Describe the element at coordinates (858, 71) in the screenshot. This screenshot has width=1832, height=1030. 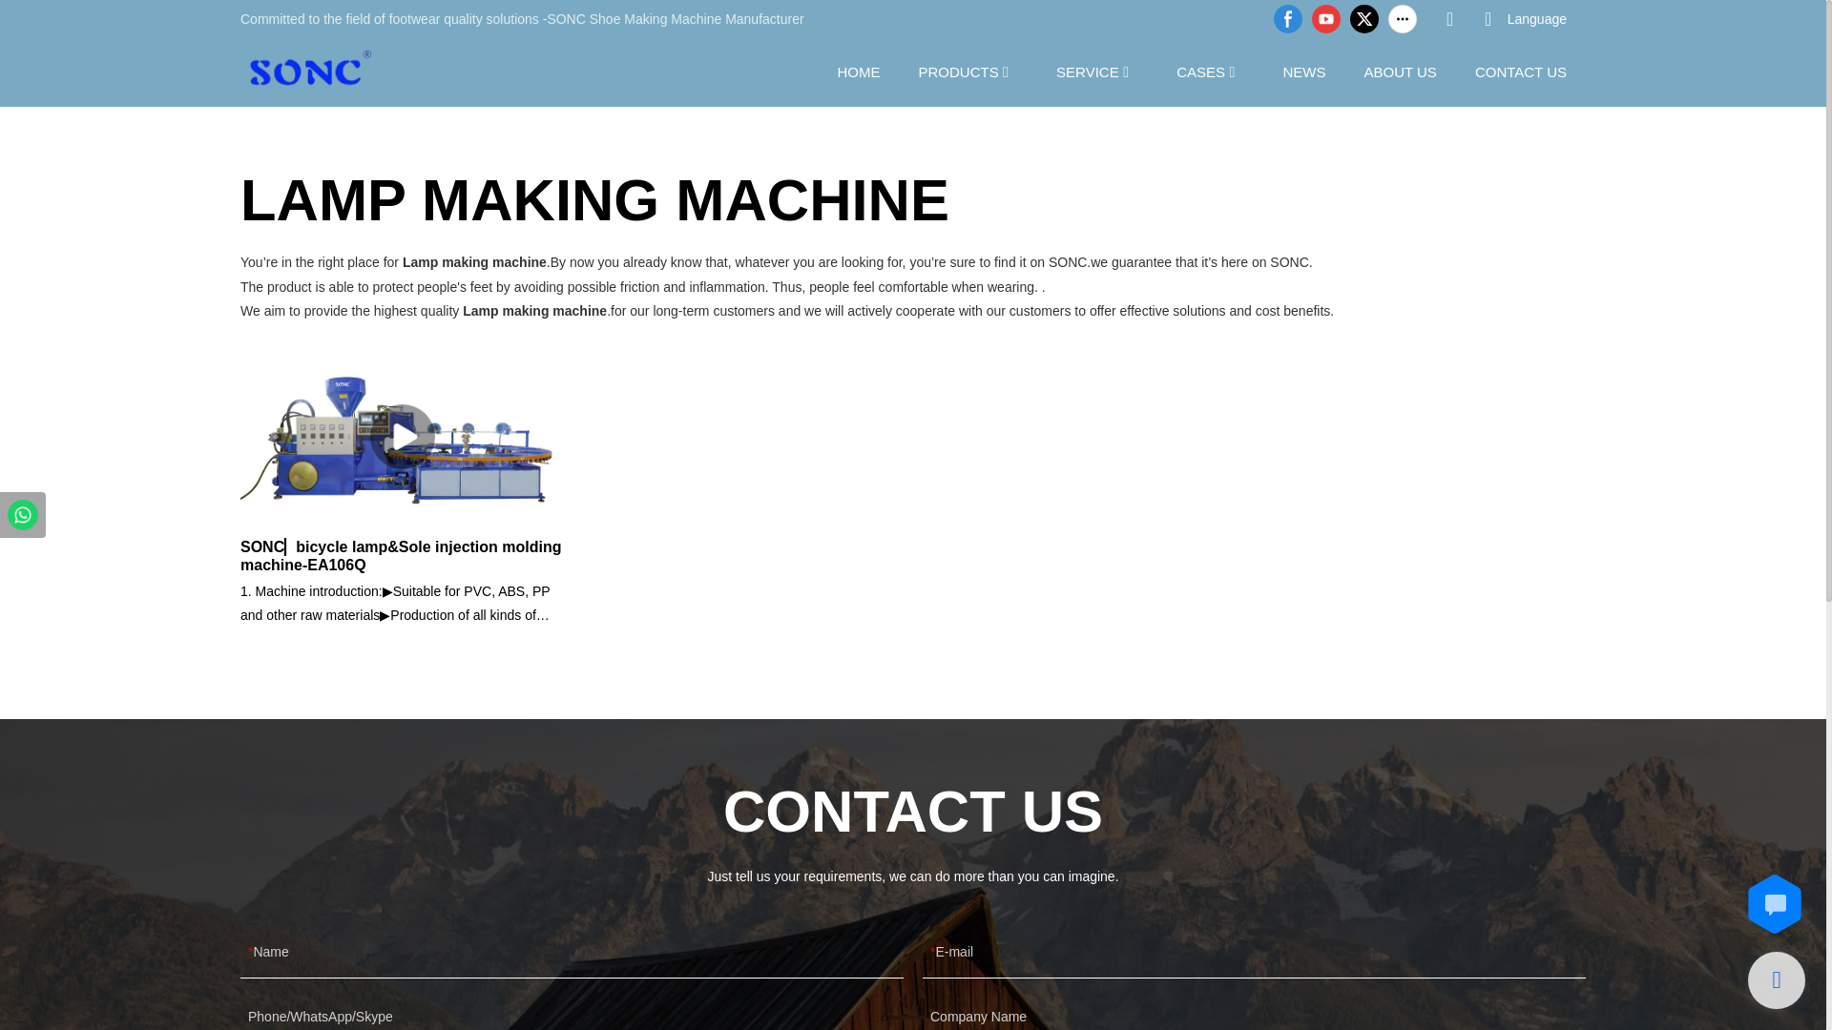
I see `HOME` at that location.